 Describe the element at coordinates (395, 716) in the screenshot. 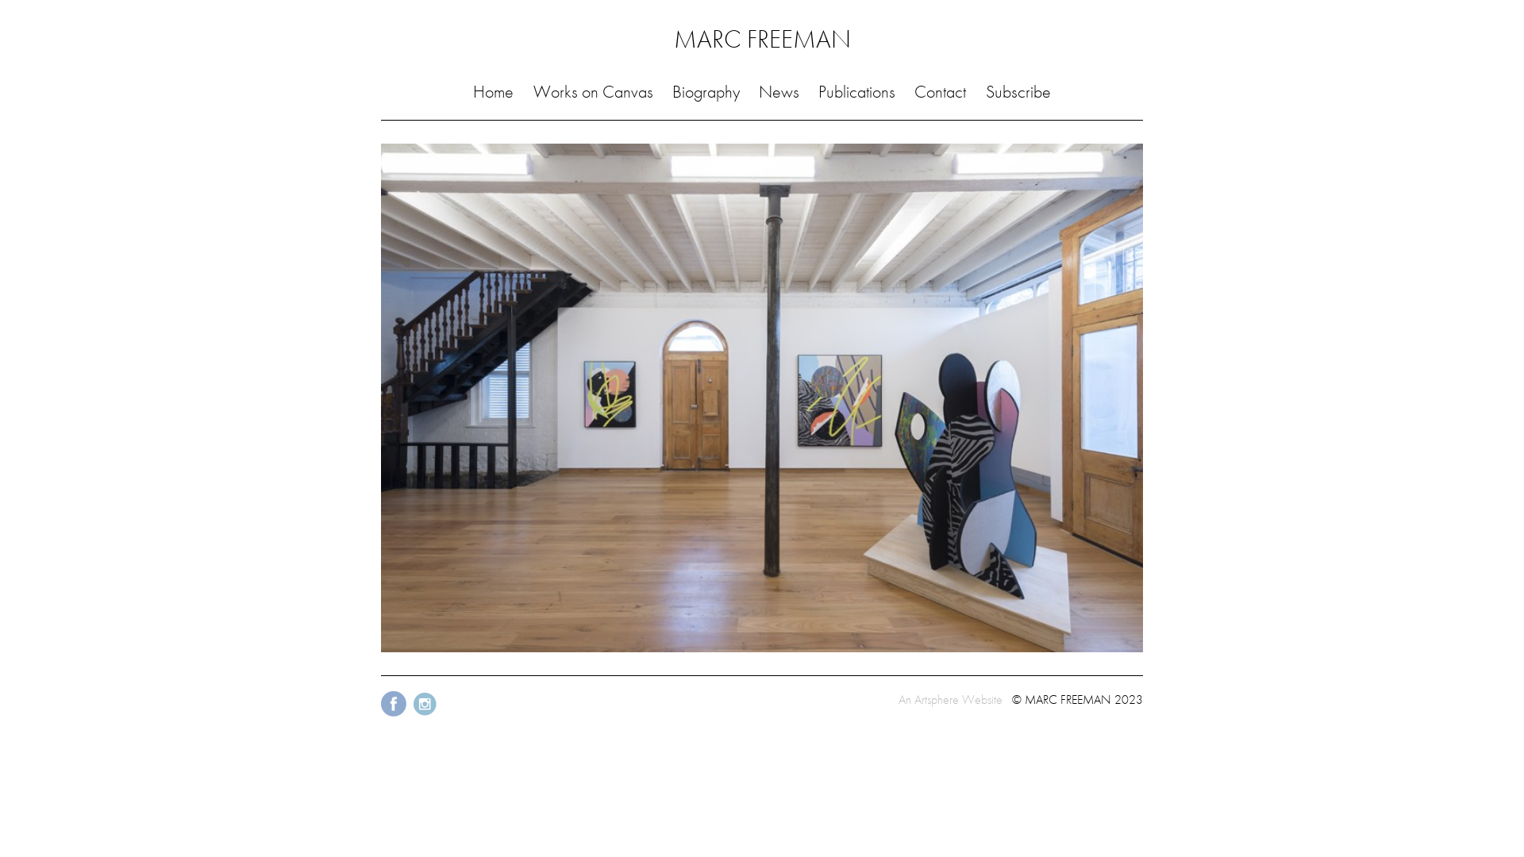

I see `Facebook` at that location.